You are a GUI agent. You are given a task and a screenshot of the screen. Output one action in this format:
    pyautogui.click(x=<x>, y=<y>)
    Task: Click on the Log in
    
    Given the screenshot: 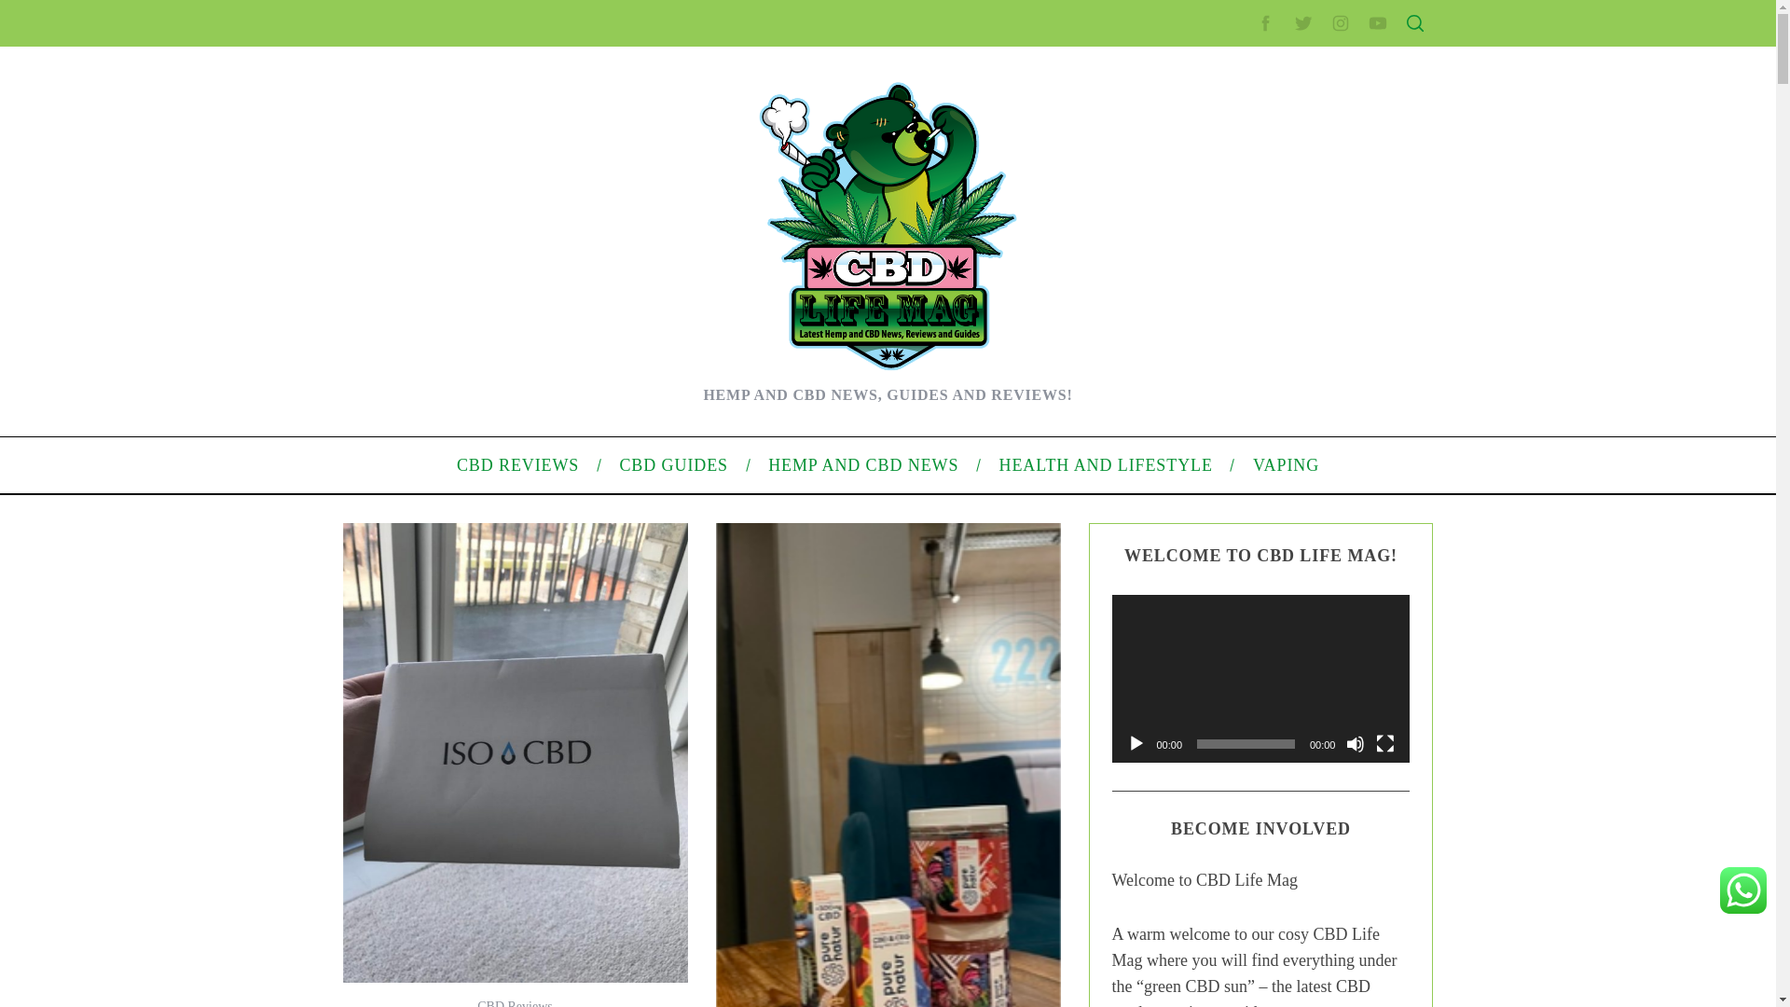 What is the action you would take?
    pyautogui.click(x=1205, y=724)
    